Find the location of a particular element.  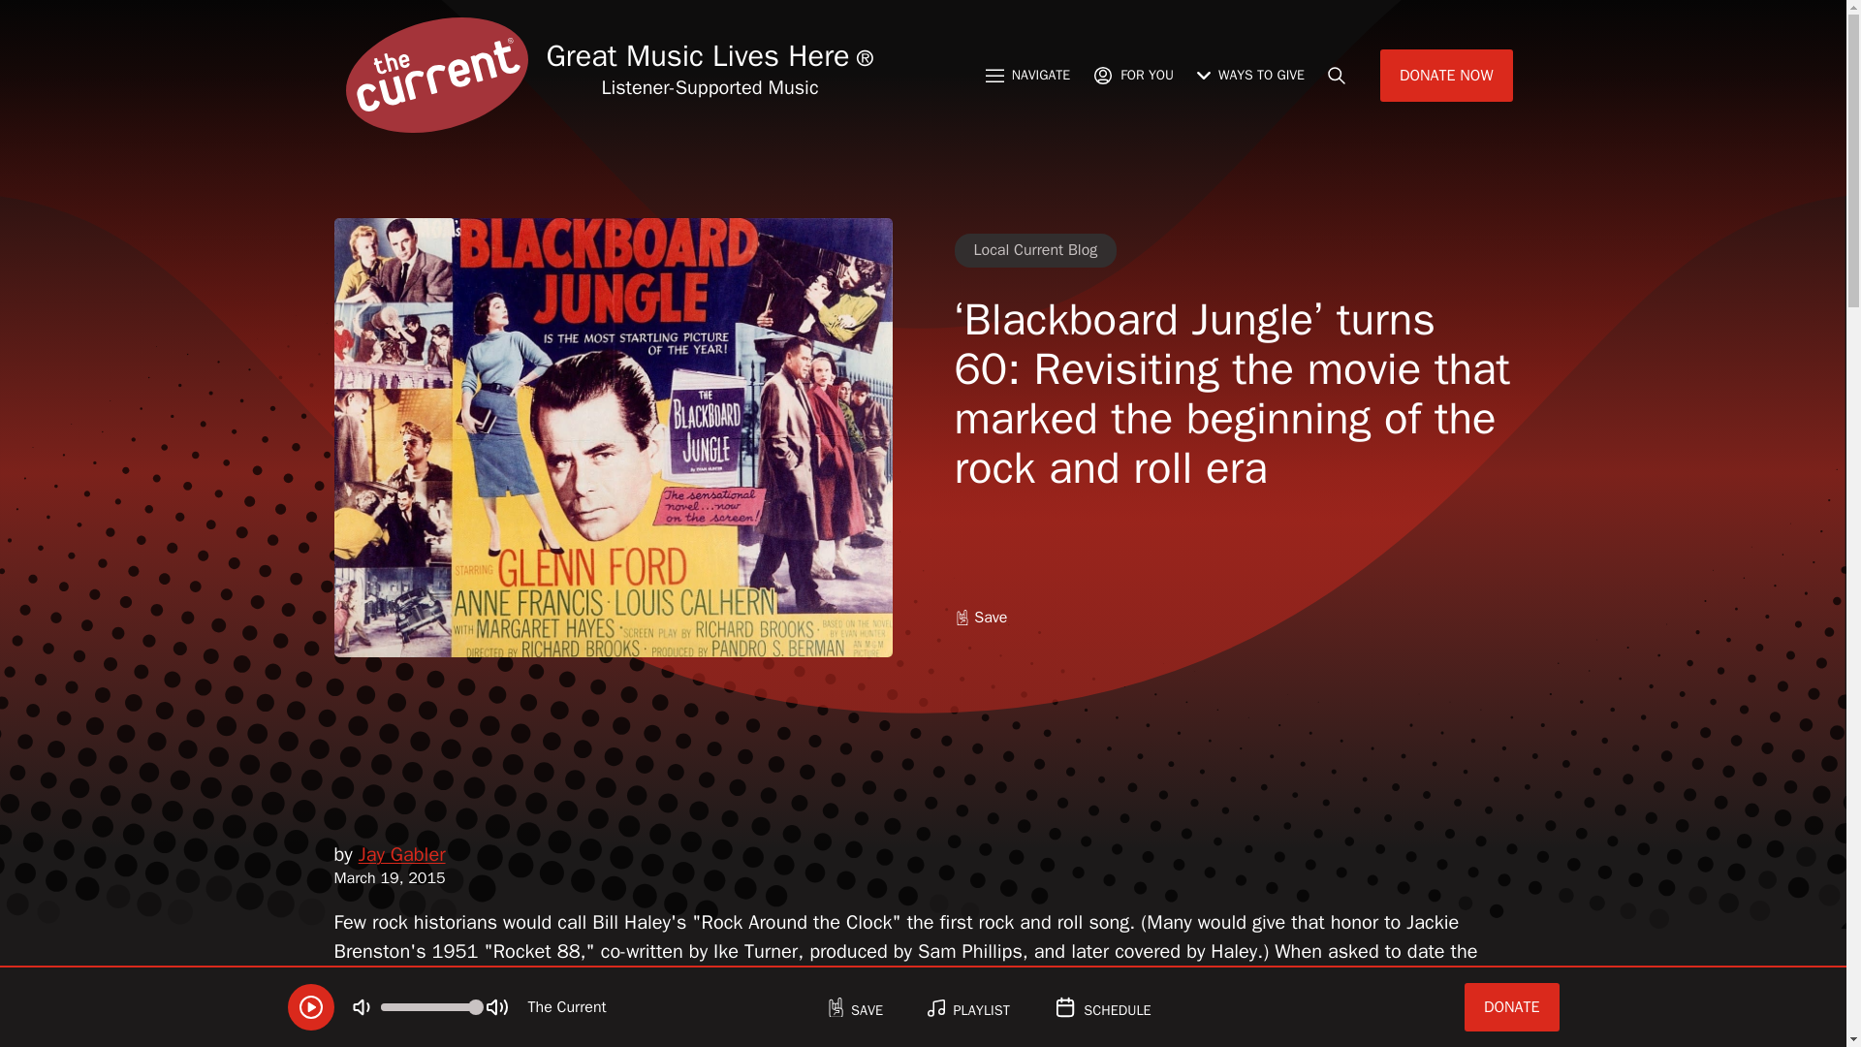

Local Current Blog is located at coordinates (1035, 250).